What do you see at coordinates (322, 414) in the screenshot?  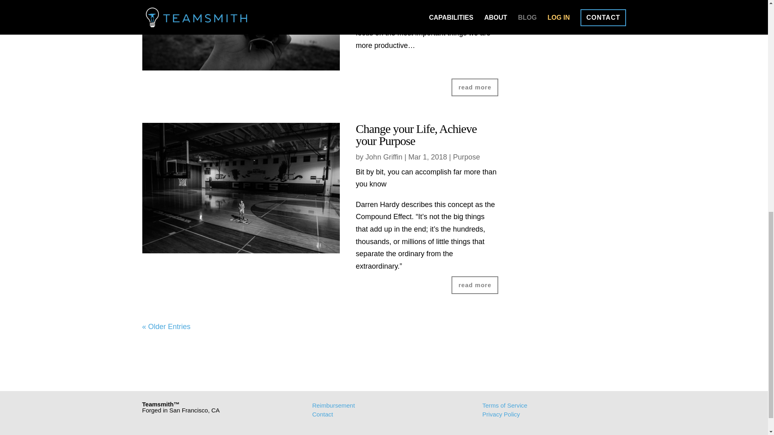 I see `Contact` at bounding box center [322, 414].